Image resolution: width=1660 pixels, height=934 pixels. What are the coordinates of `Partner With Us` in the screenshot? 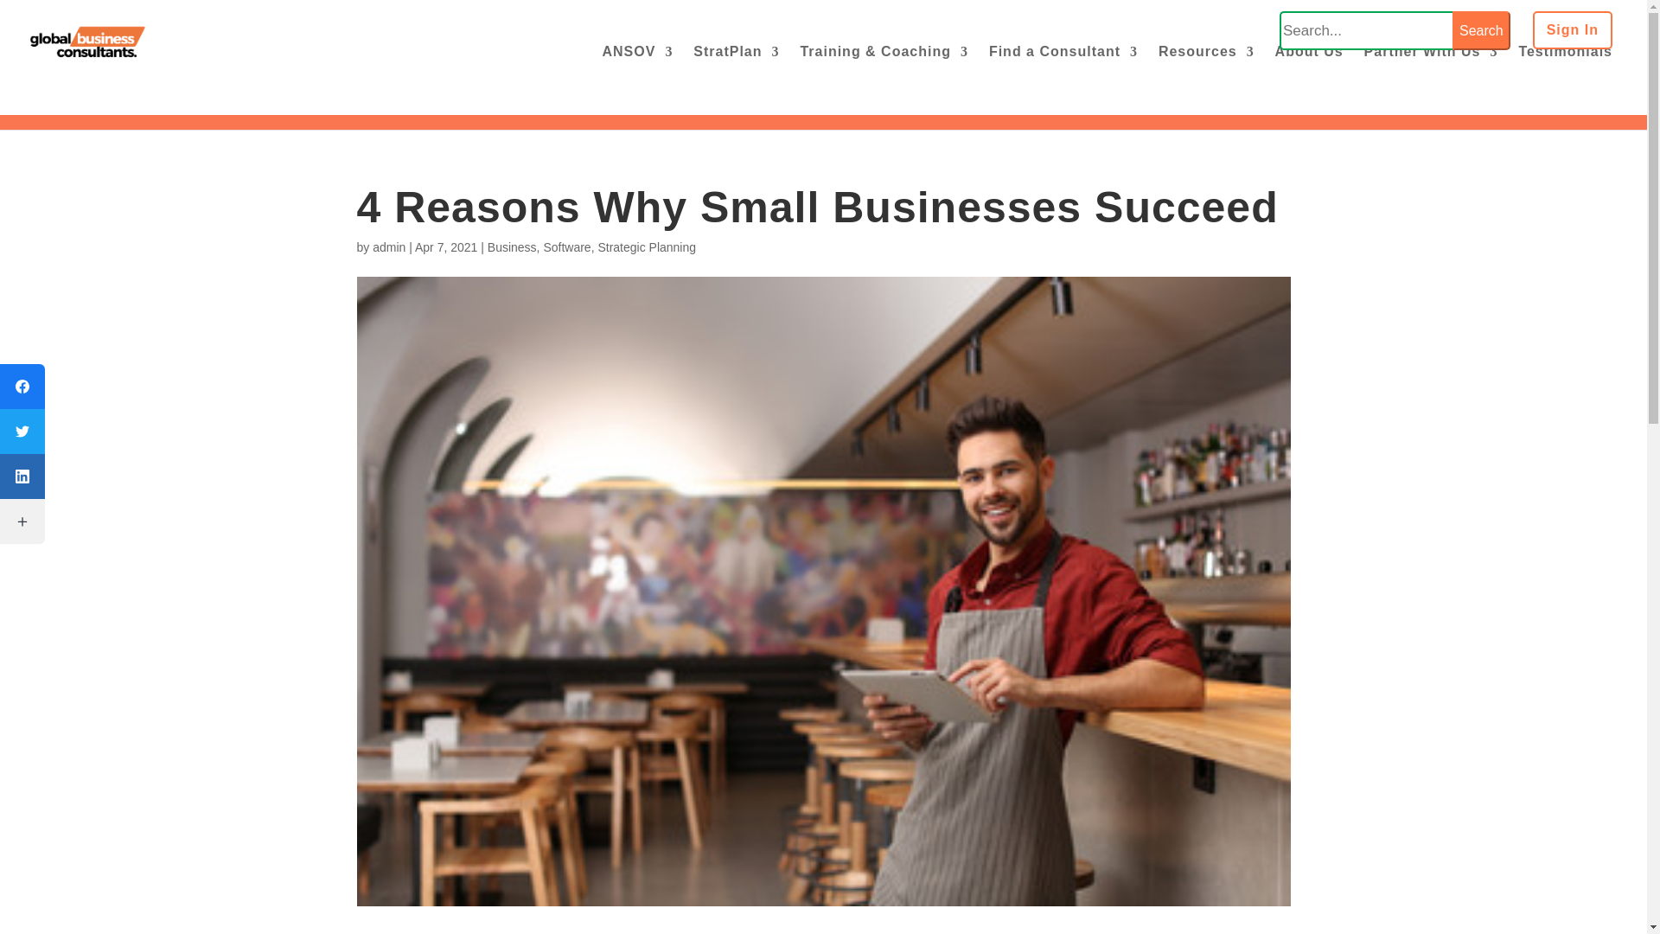 It's located at (1432, 66).